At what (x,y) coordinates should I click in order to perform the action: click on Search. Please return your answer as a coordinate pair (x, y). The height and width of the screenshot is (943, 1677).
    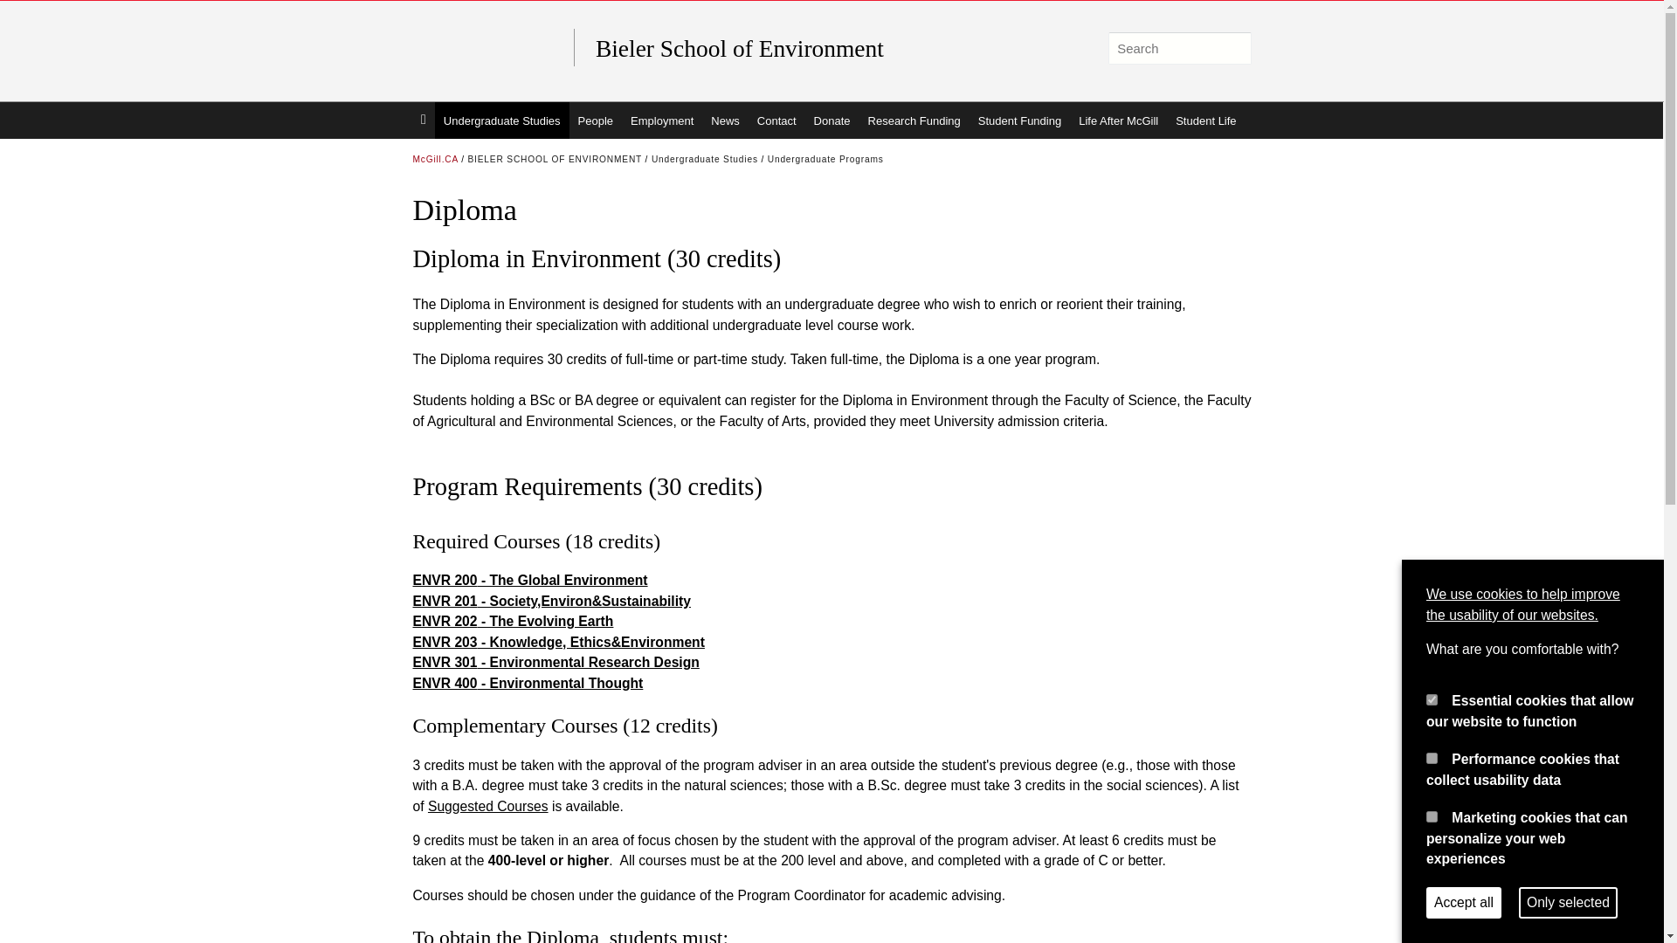
    Looking at the image, I should click on (1233, 49).